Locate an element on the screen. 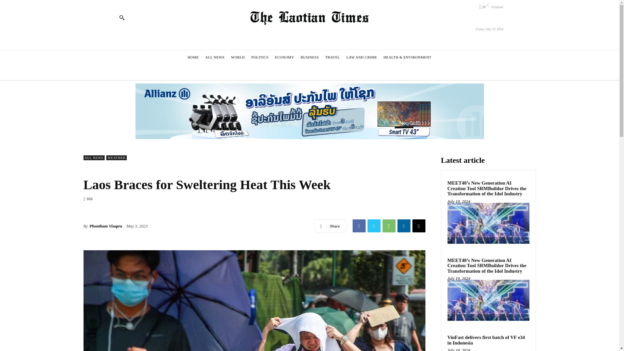 This screenshot has height=351, width=624. Facebook is located at coordinates (359, 226).